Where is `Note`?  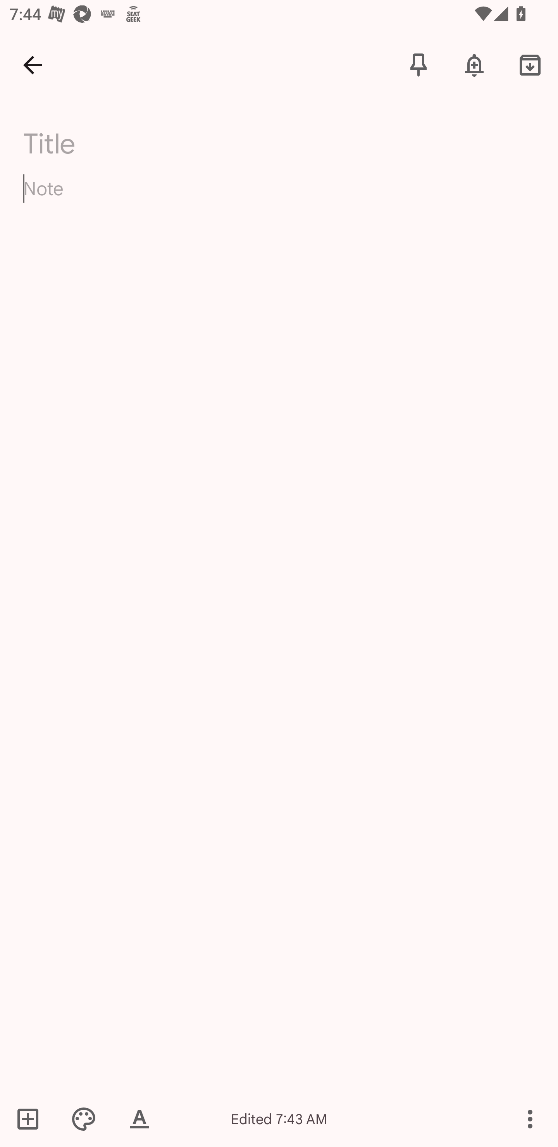 Note is located at coordinates (279, 200).